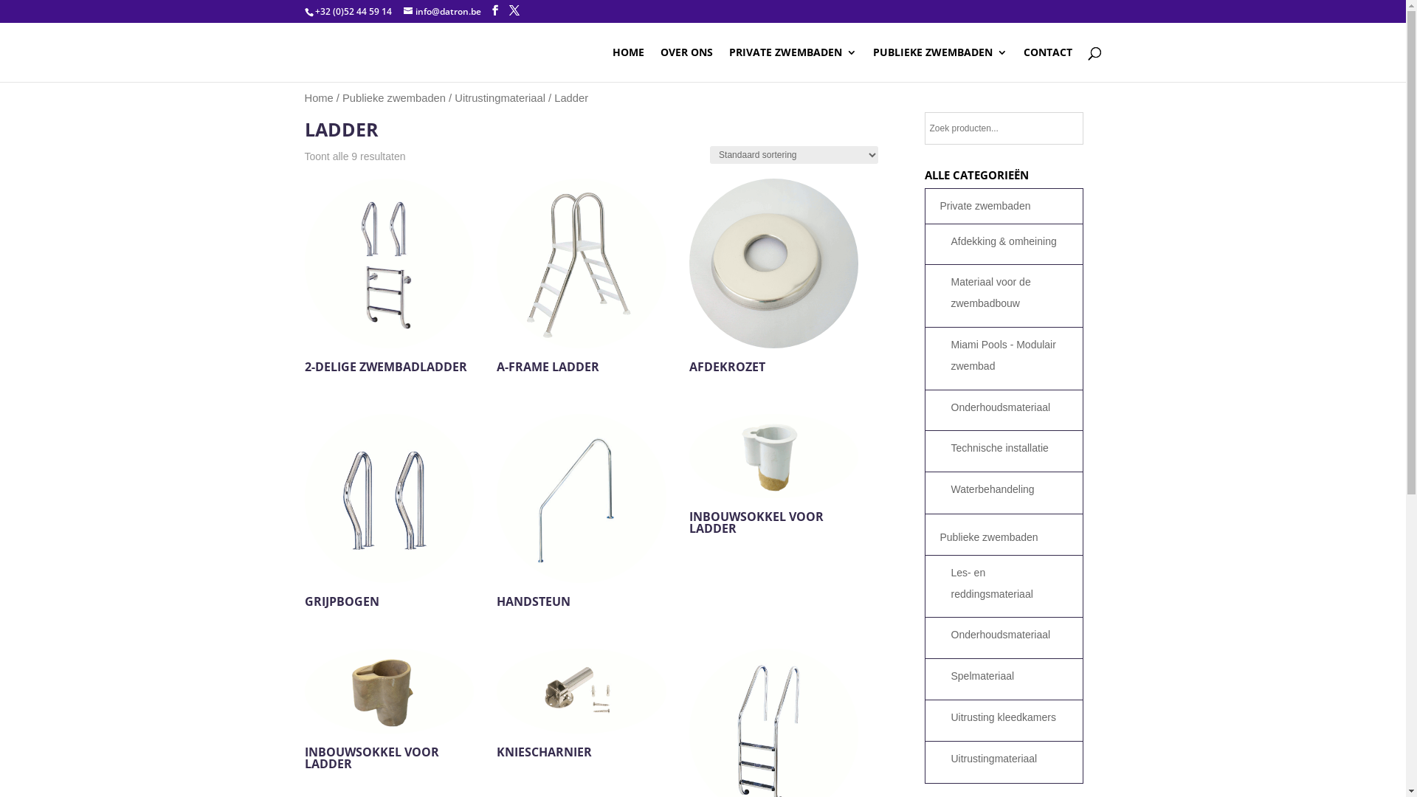  What do you see at coordinates (582, 706) in the screenshot?
I see `KNIESCHARNIER` at bounding box center [582, 706].